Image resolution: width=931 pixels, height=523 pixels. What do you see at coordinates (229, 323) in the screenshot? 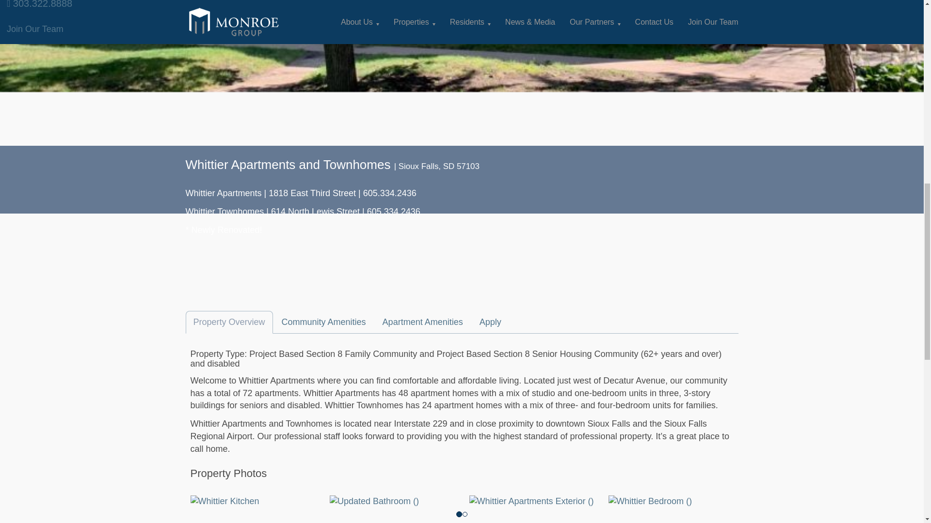
I see `Property Overview` at bounding box center [229, 323].